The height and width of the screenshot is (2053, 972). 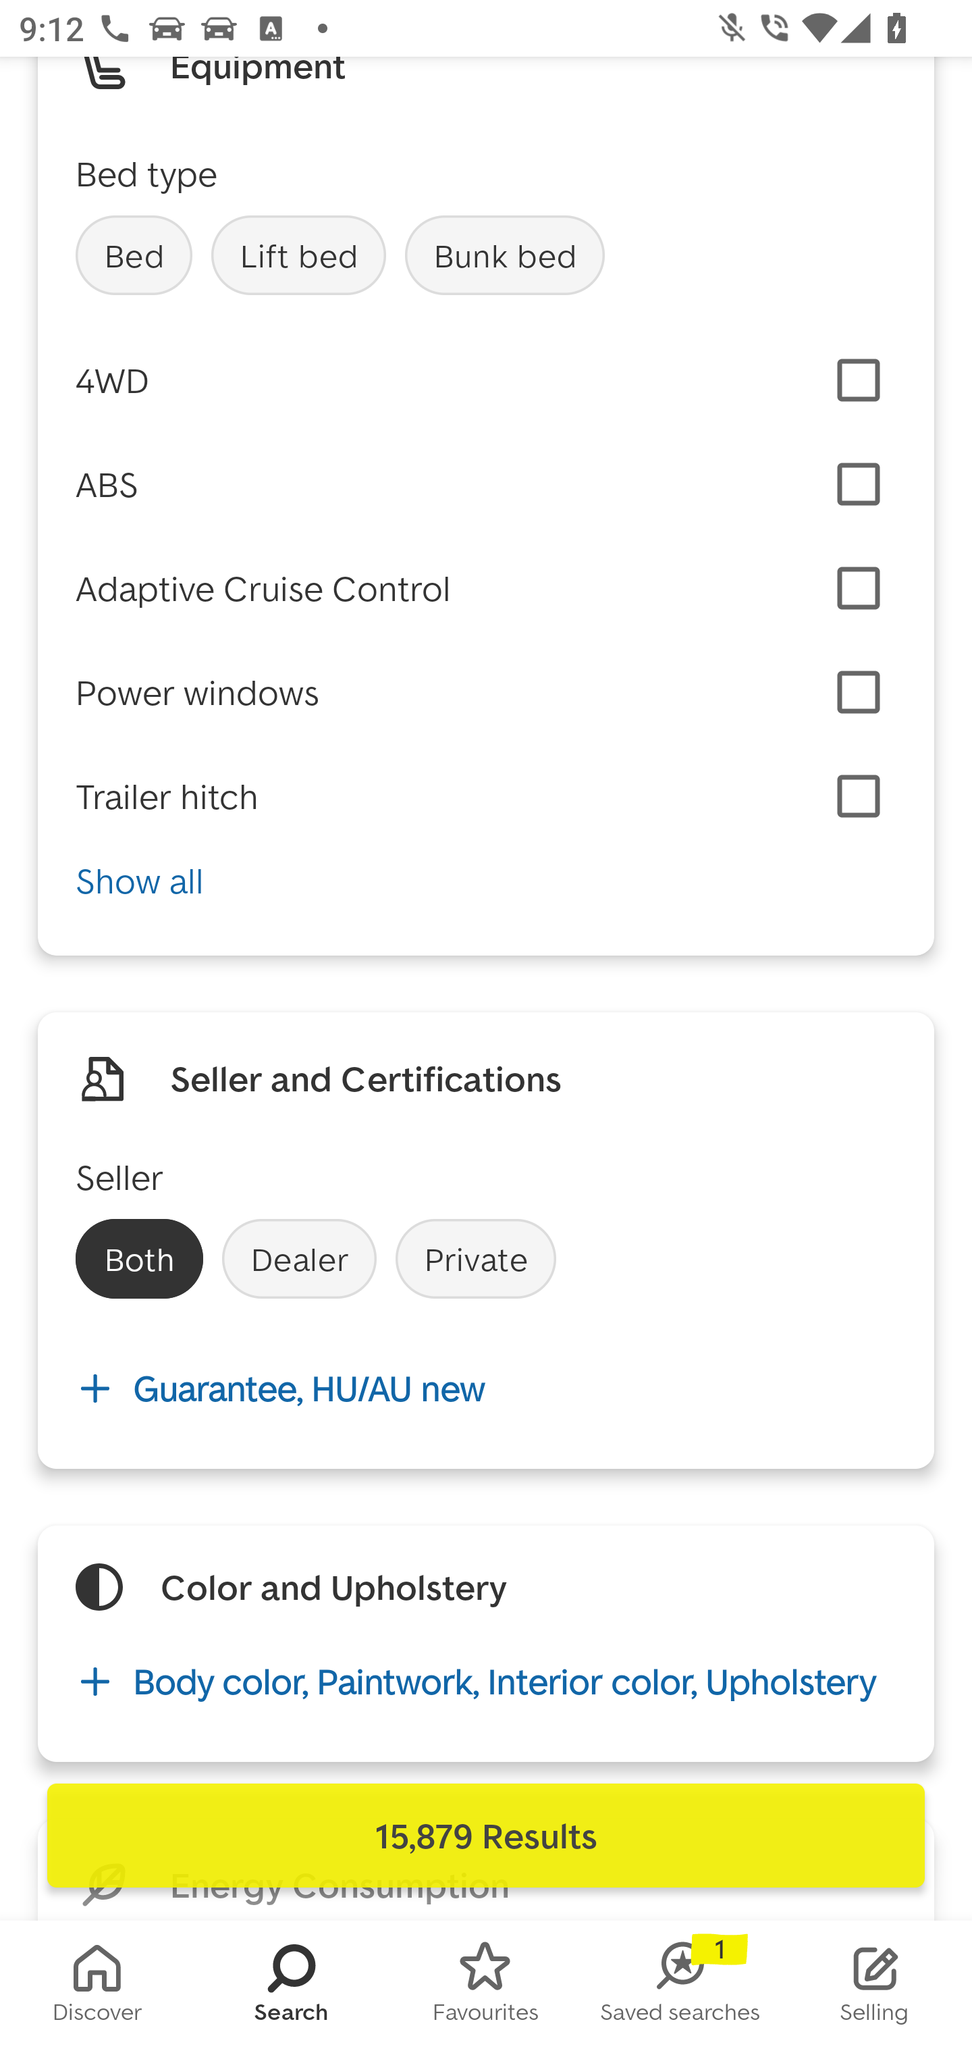 I want to click on Color and Upholstery, so click(x=333, y=1587).